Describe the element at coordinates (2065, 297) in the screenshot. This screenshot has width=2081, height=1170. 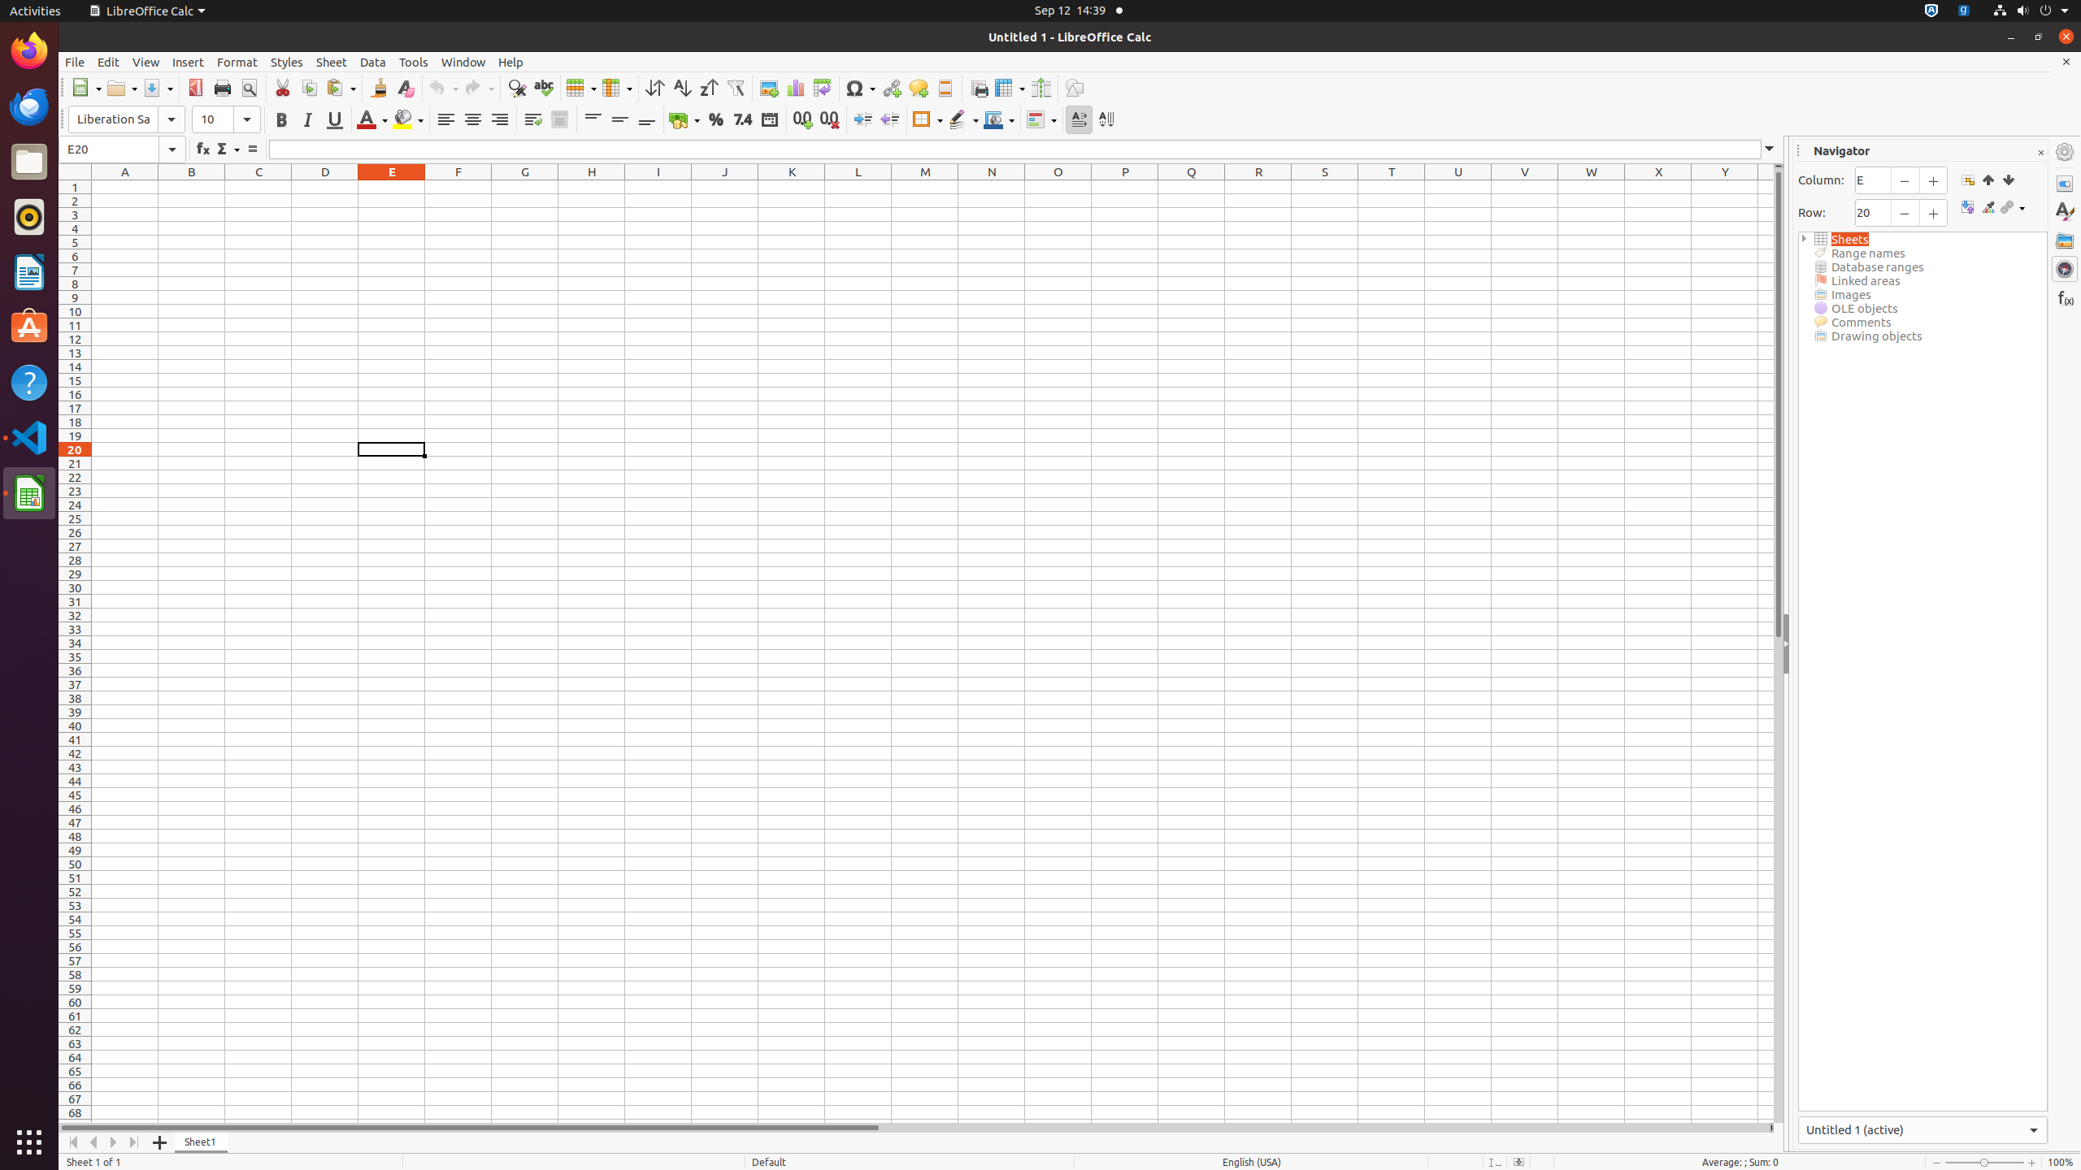
I see `Functions` at that location.